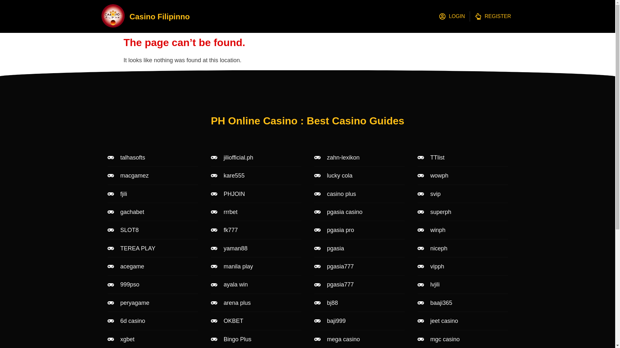  What do you see at coordinates (152, 303) in the screenshot?
I see `peryagame` at bounding box center [152, 303].